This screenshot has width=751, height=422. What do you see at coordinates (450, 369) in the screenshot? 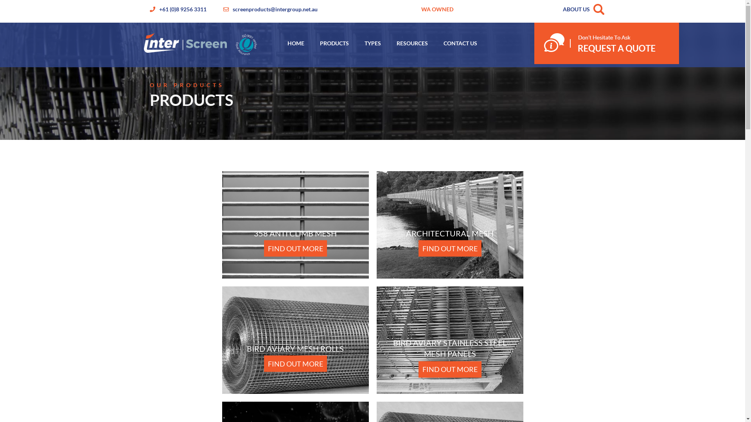
I see `FIND OUT MORE` at bounding box center [450, 369].